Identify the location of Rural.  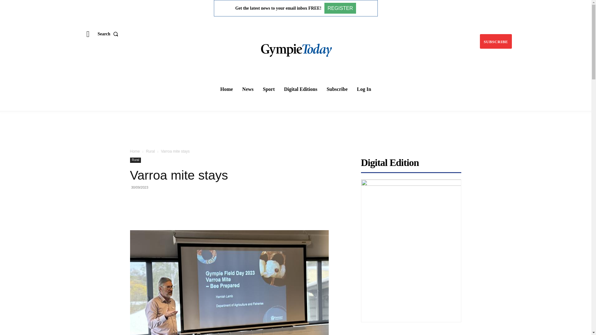
(150, 151).